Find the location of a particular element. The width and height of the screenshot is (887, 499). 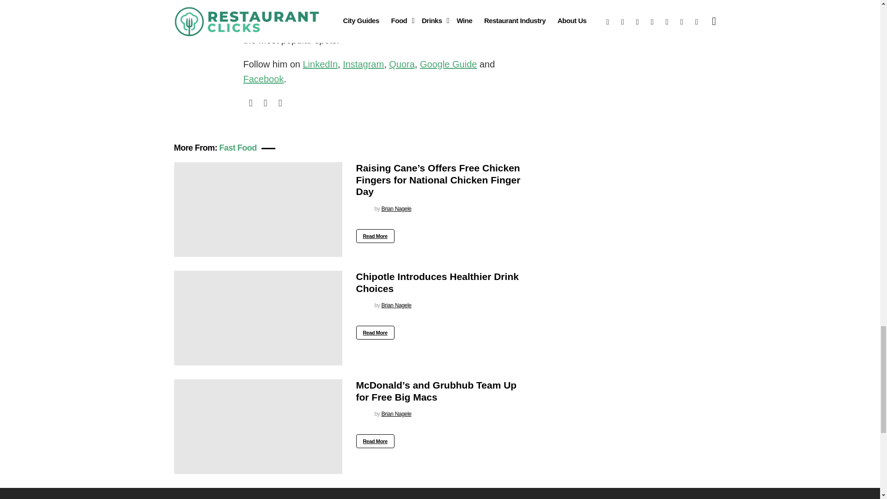

Posts by Brian Nagele is located at coordinates (396, 209).